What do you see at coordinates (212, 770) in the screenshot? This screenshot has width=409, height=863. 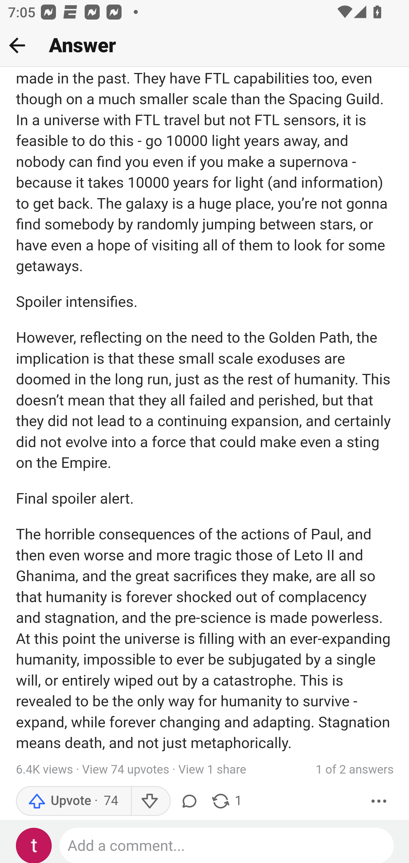 I see `View 1 share` at bounding box center [212, 770].